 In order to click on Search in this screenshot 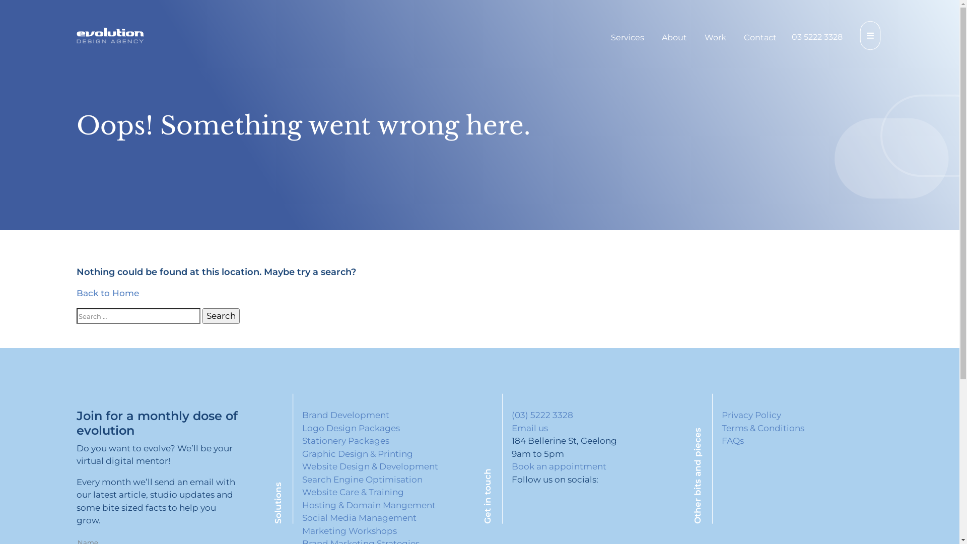, I will do `click(221, 316)`.